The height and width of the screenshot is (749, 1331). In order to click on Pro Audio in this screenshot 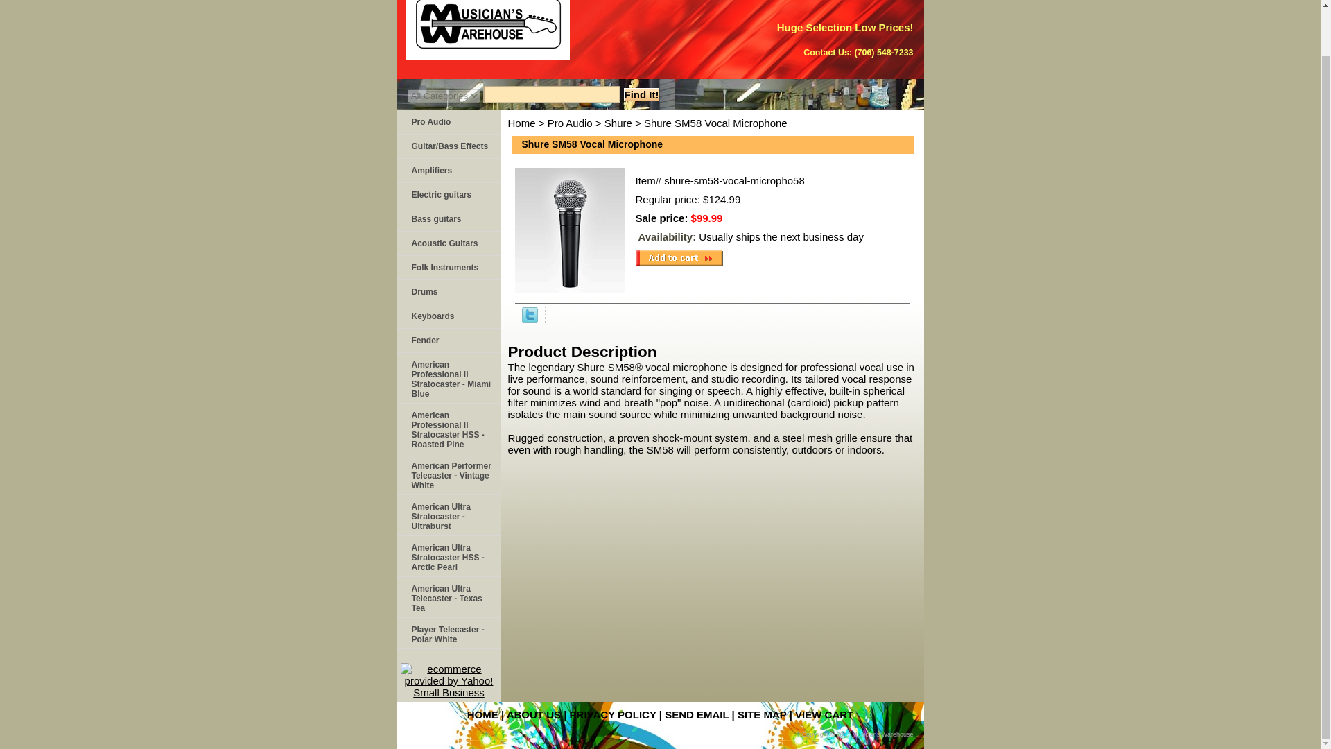, I will do `click(448, 122)`.